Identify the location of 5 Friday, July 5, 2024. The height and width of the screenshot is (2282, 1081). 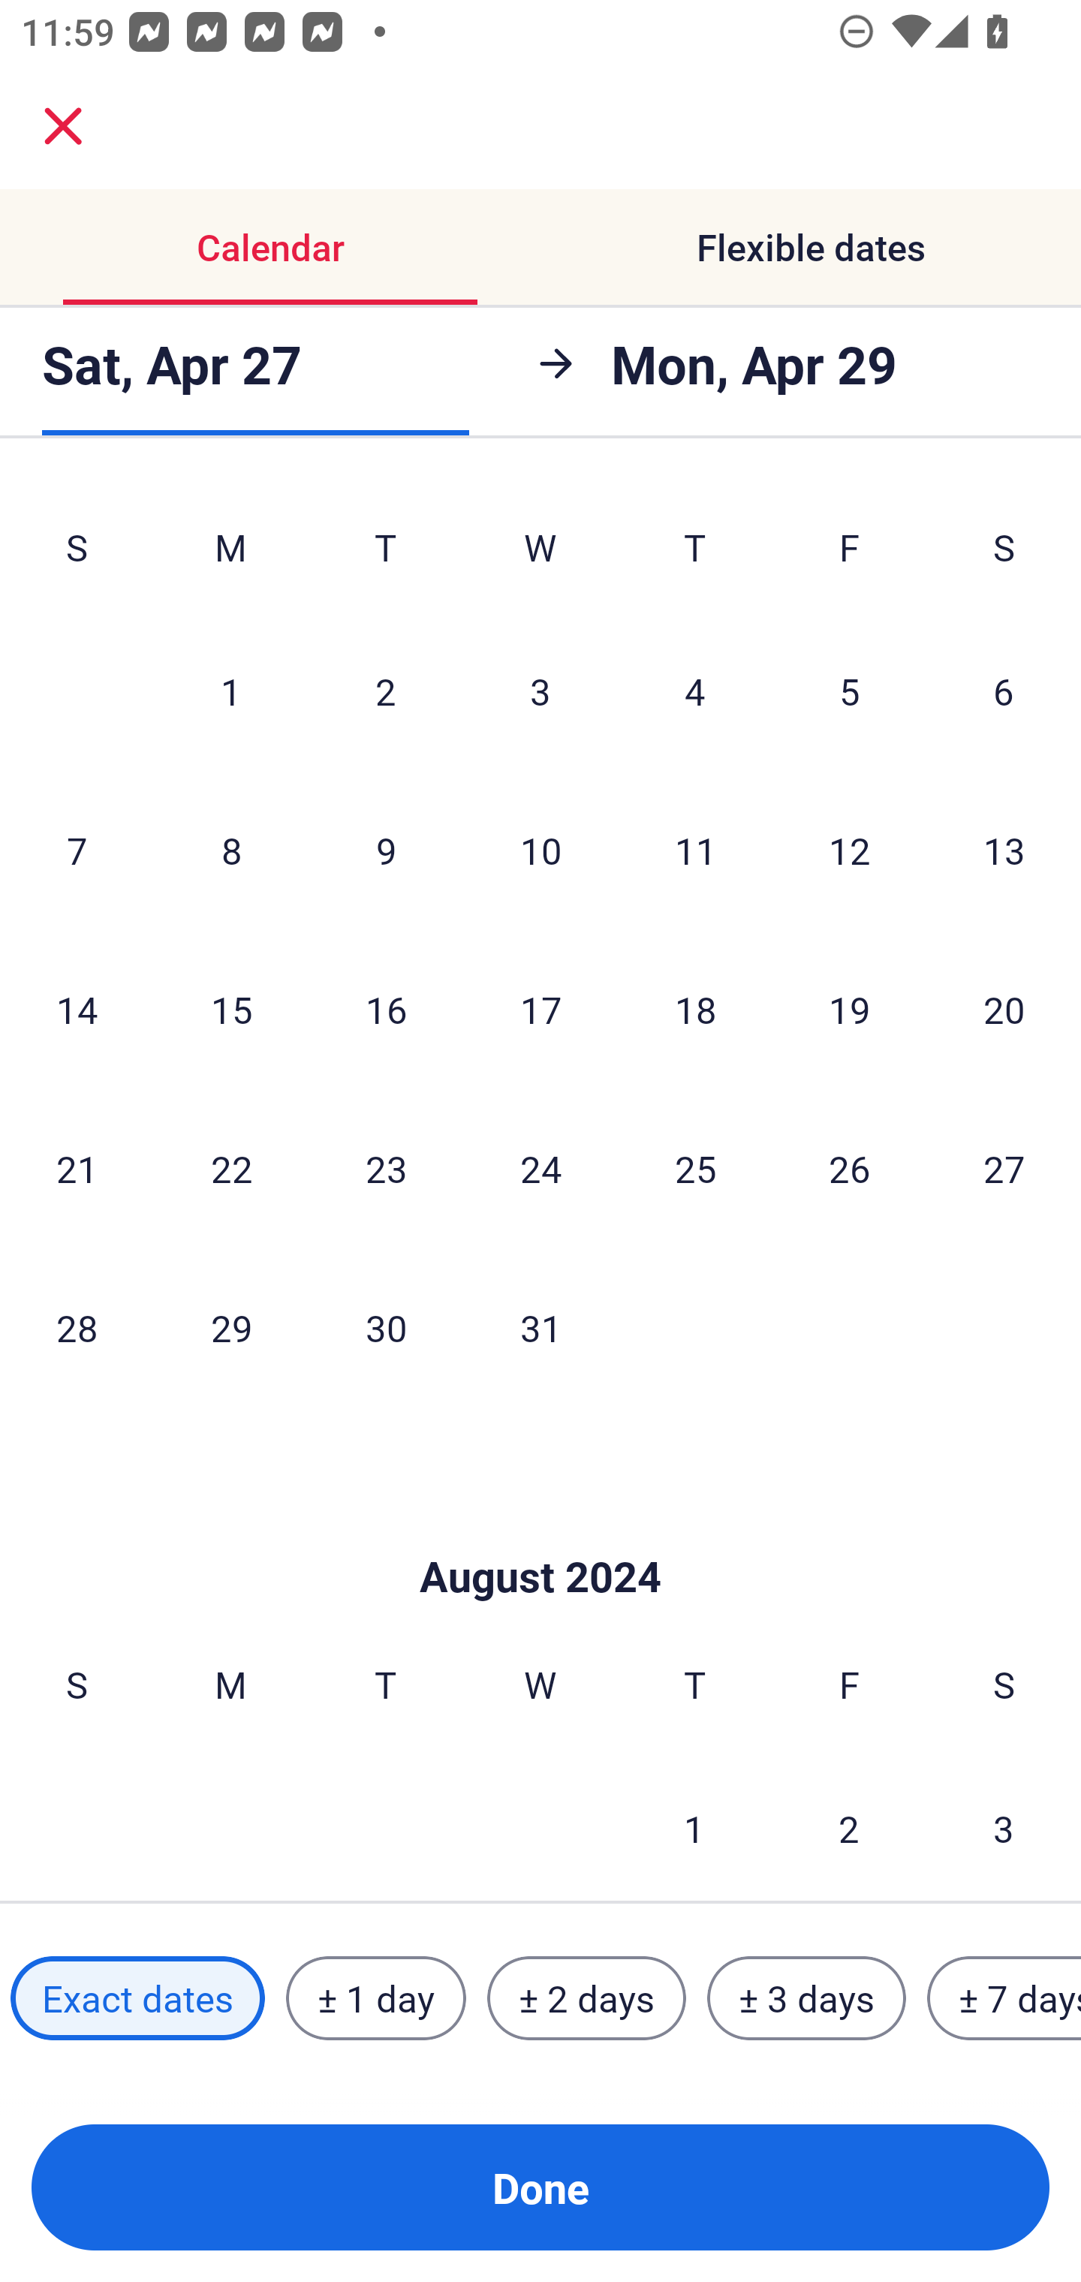
(850, 691).